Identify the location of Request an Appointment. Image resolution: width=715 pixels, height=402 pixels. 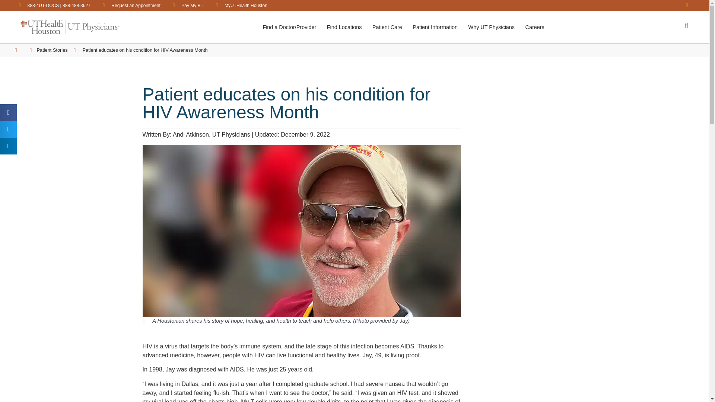
(129, 5).